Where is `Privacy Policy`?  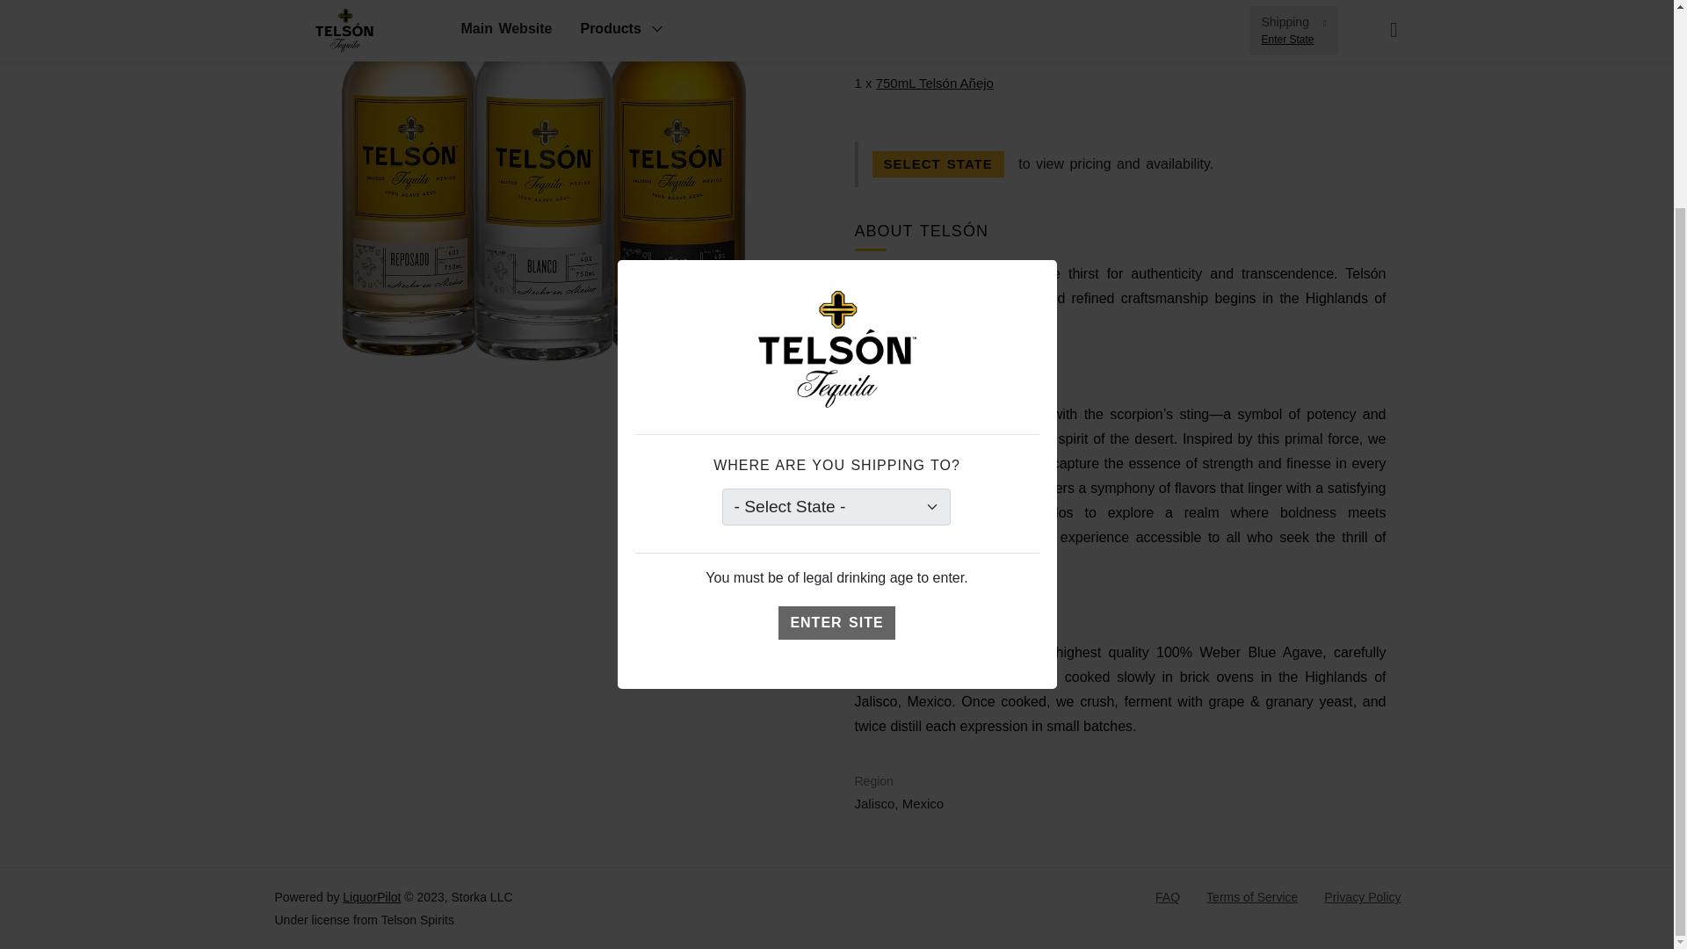
Privacy Policy is located at coordinates (1362, 897).